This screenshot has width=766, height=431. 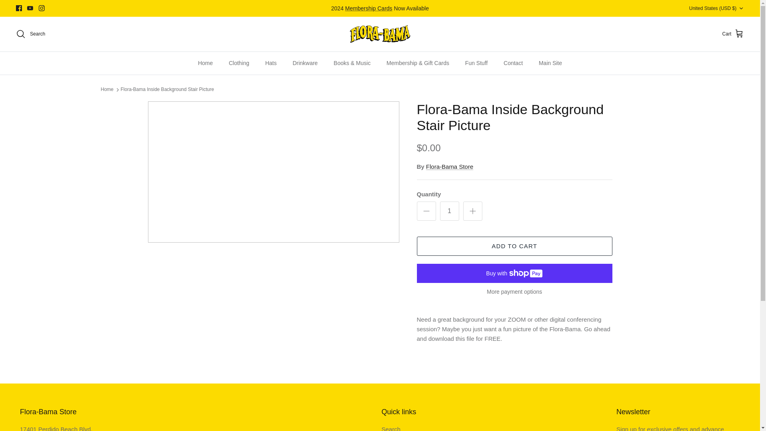 What do you see at coordinates (741, 8) in the screenshot?
I see `Down` at bounding box center [741, 8].